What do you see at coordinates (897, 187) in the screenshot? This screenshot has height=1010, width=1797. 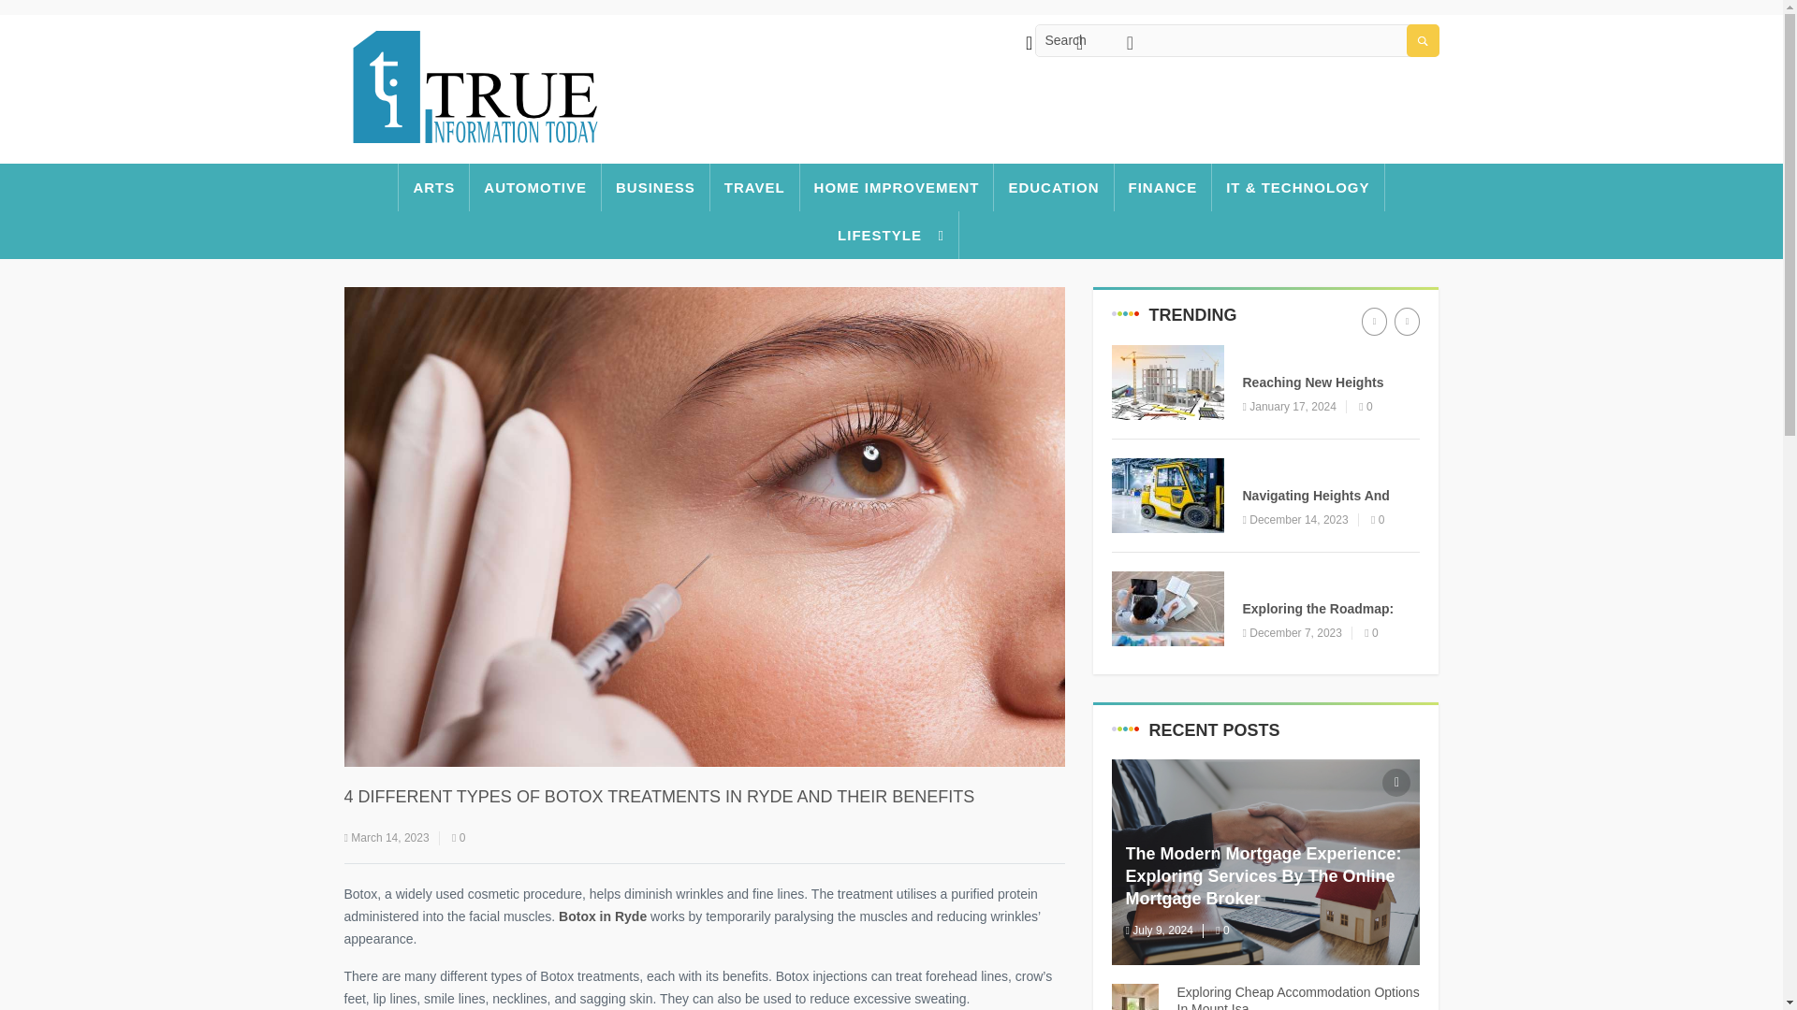 I see `HOME IMPROVEMENT` at bounding box center [897, 187].